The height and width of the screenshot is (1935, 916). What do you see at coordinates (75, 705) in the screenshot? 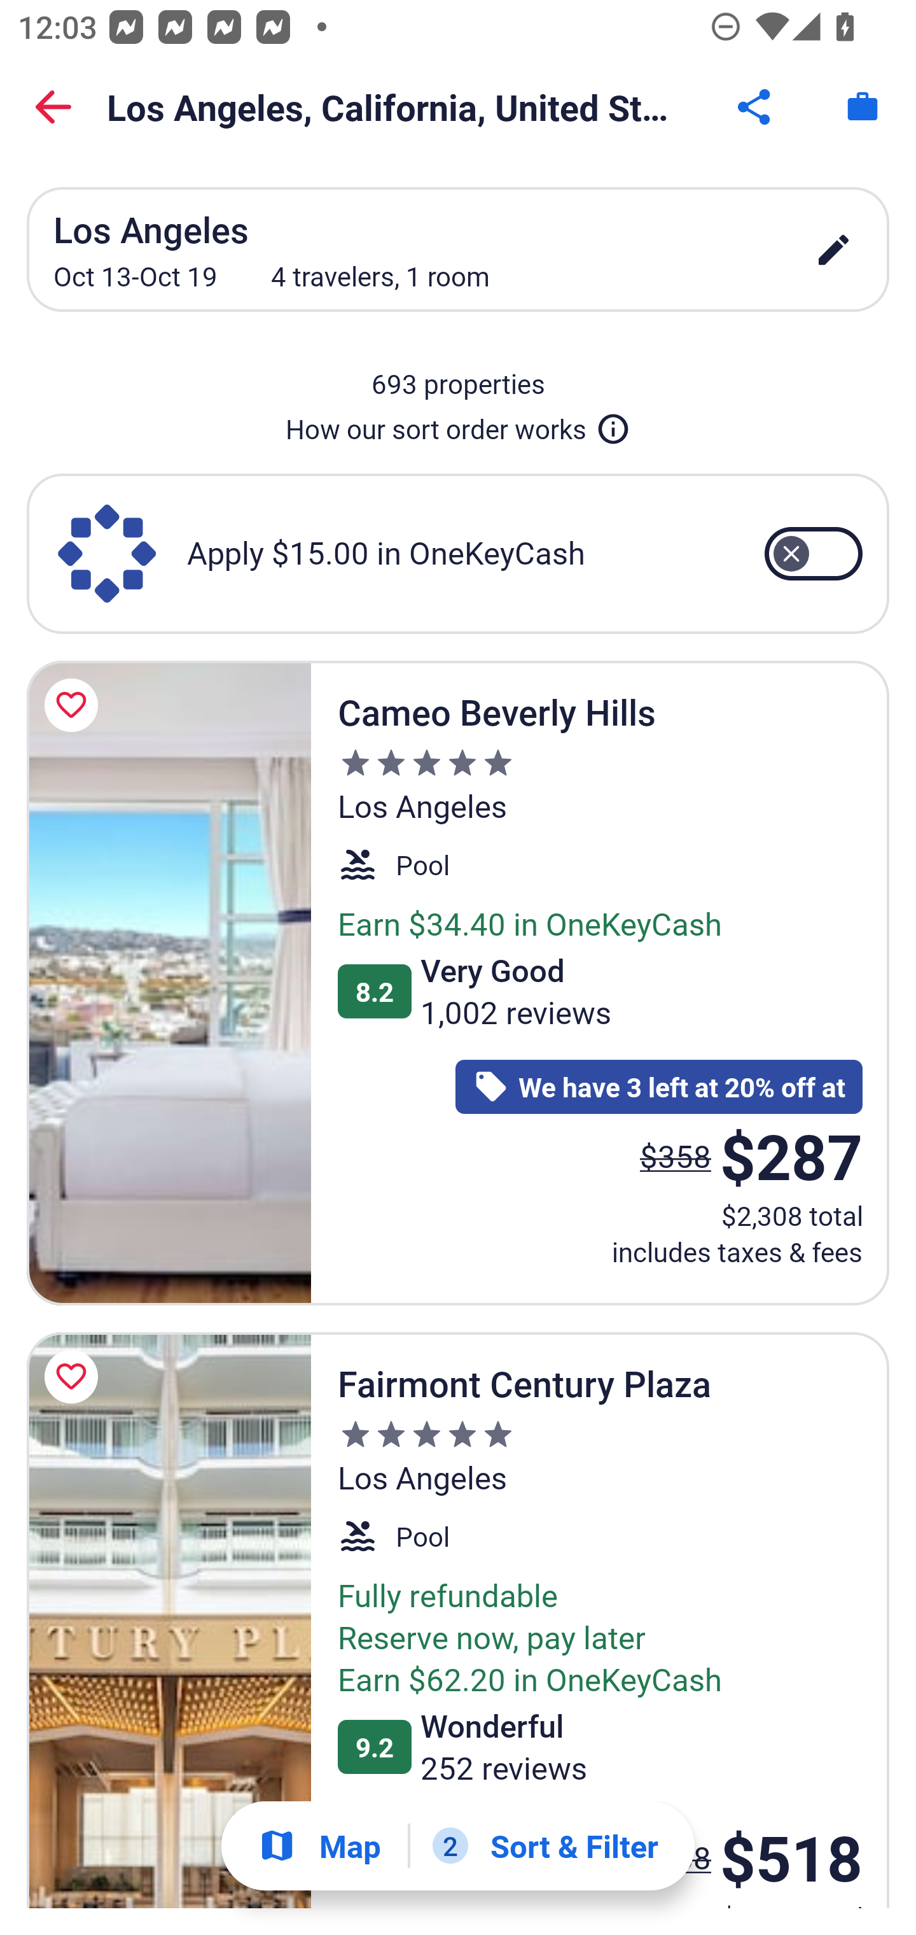
I see `Save Cameo Beverly Hills to a trip` at bounding box center [75, 705].